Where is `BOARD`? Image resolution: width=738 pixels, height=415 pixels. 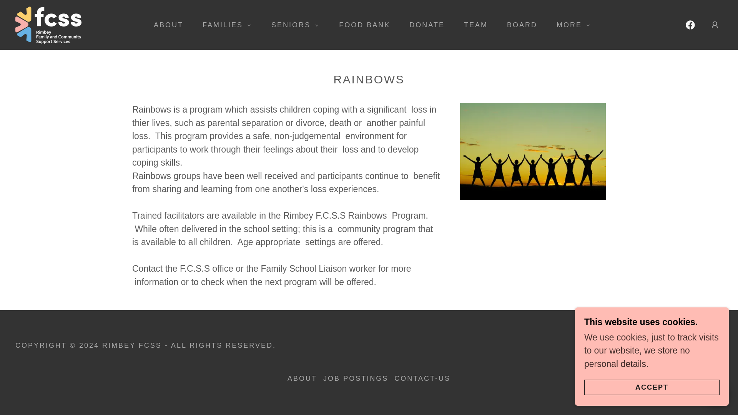
BOARD is located at coordinates (518, 25).